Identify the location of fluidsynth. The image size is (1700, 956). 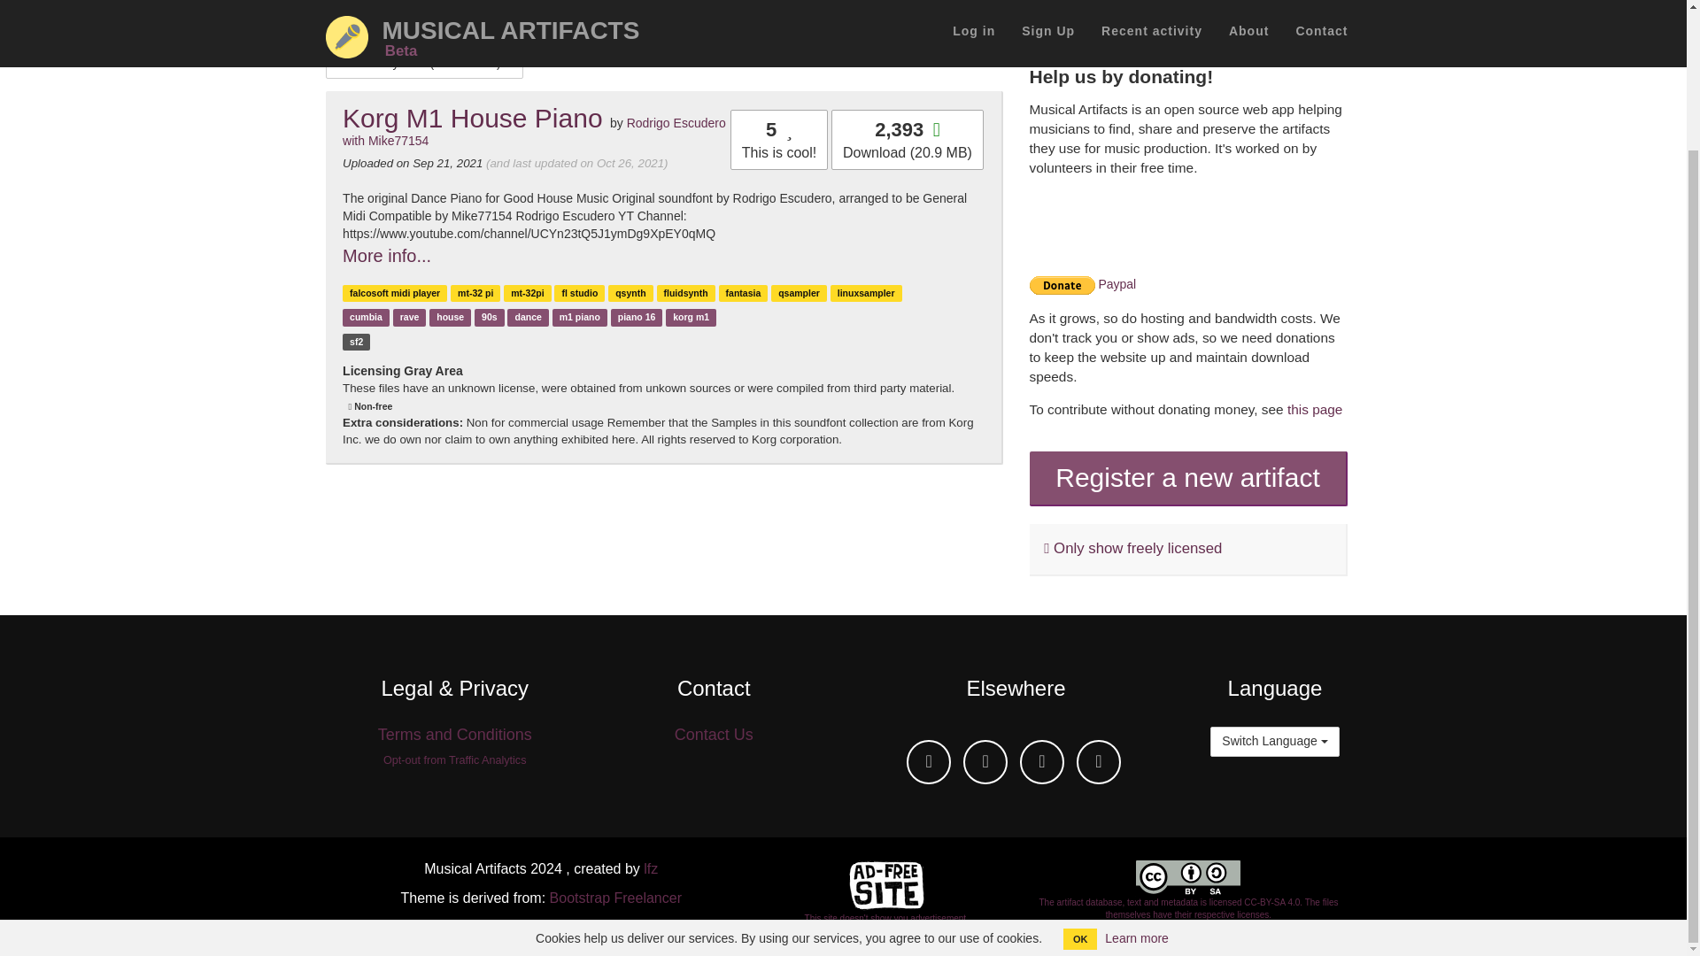
(686, 292).